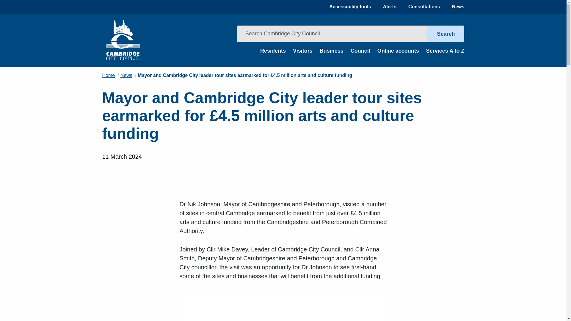 This screenshot has height=321, width=571. Describe the element at coordinates (332, 51) in the screenshot. I see `Business` at that location.